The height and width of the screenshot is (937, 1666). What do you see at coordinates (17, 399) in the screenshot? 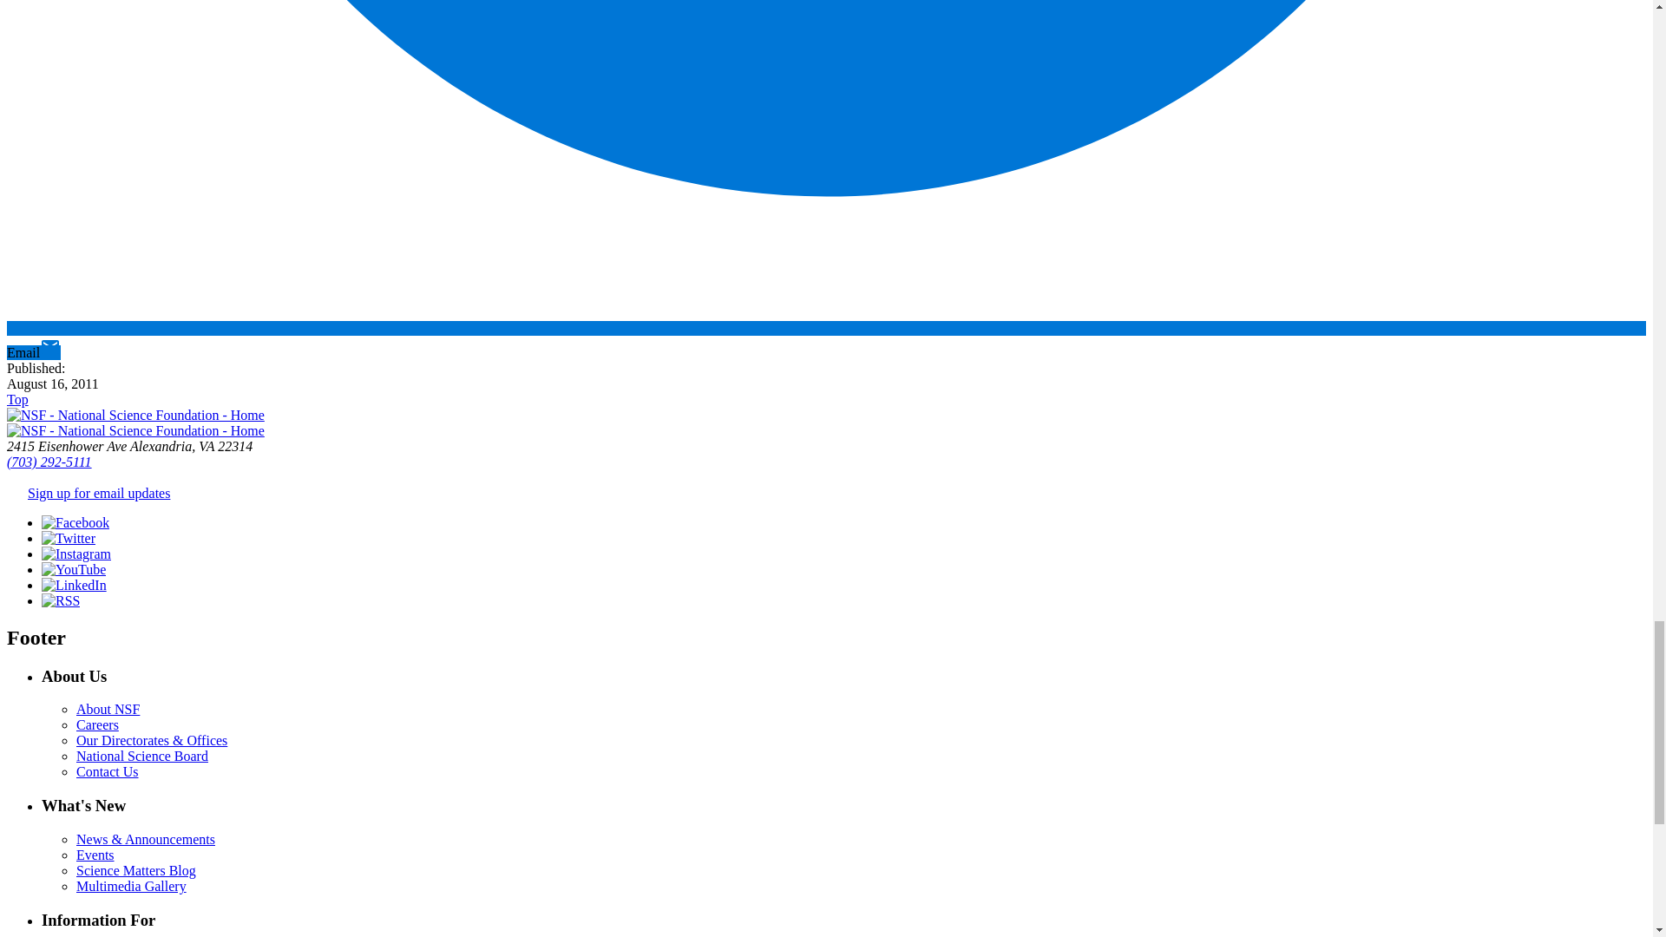
I see `Top` at bounding box center [17, 399].